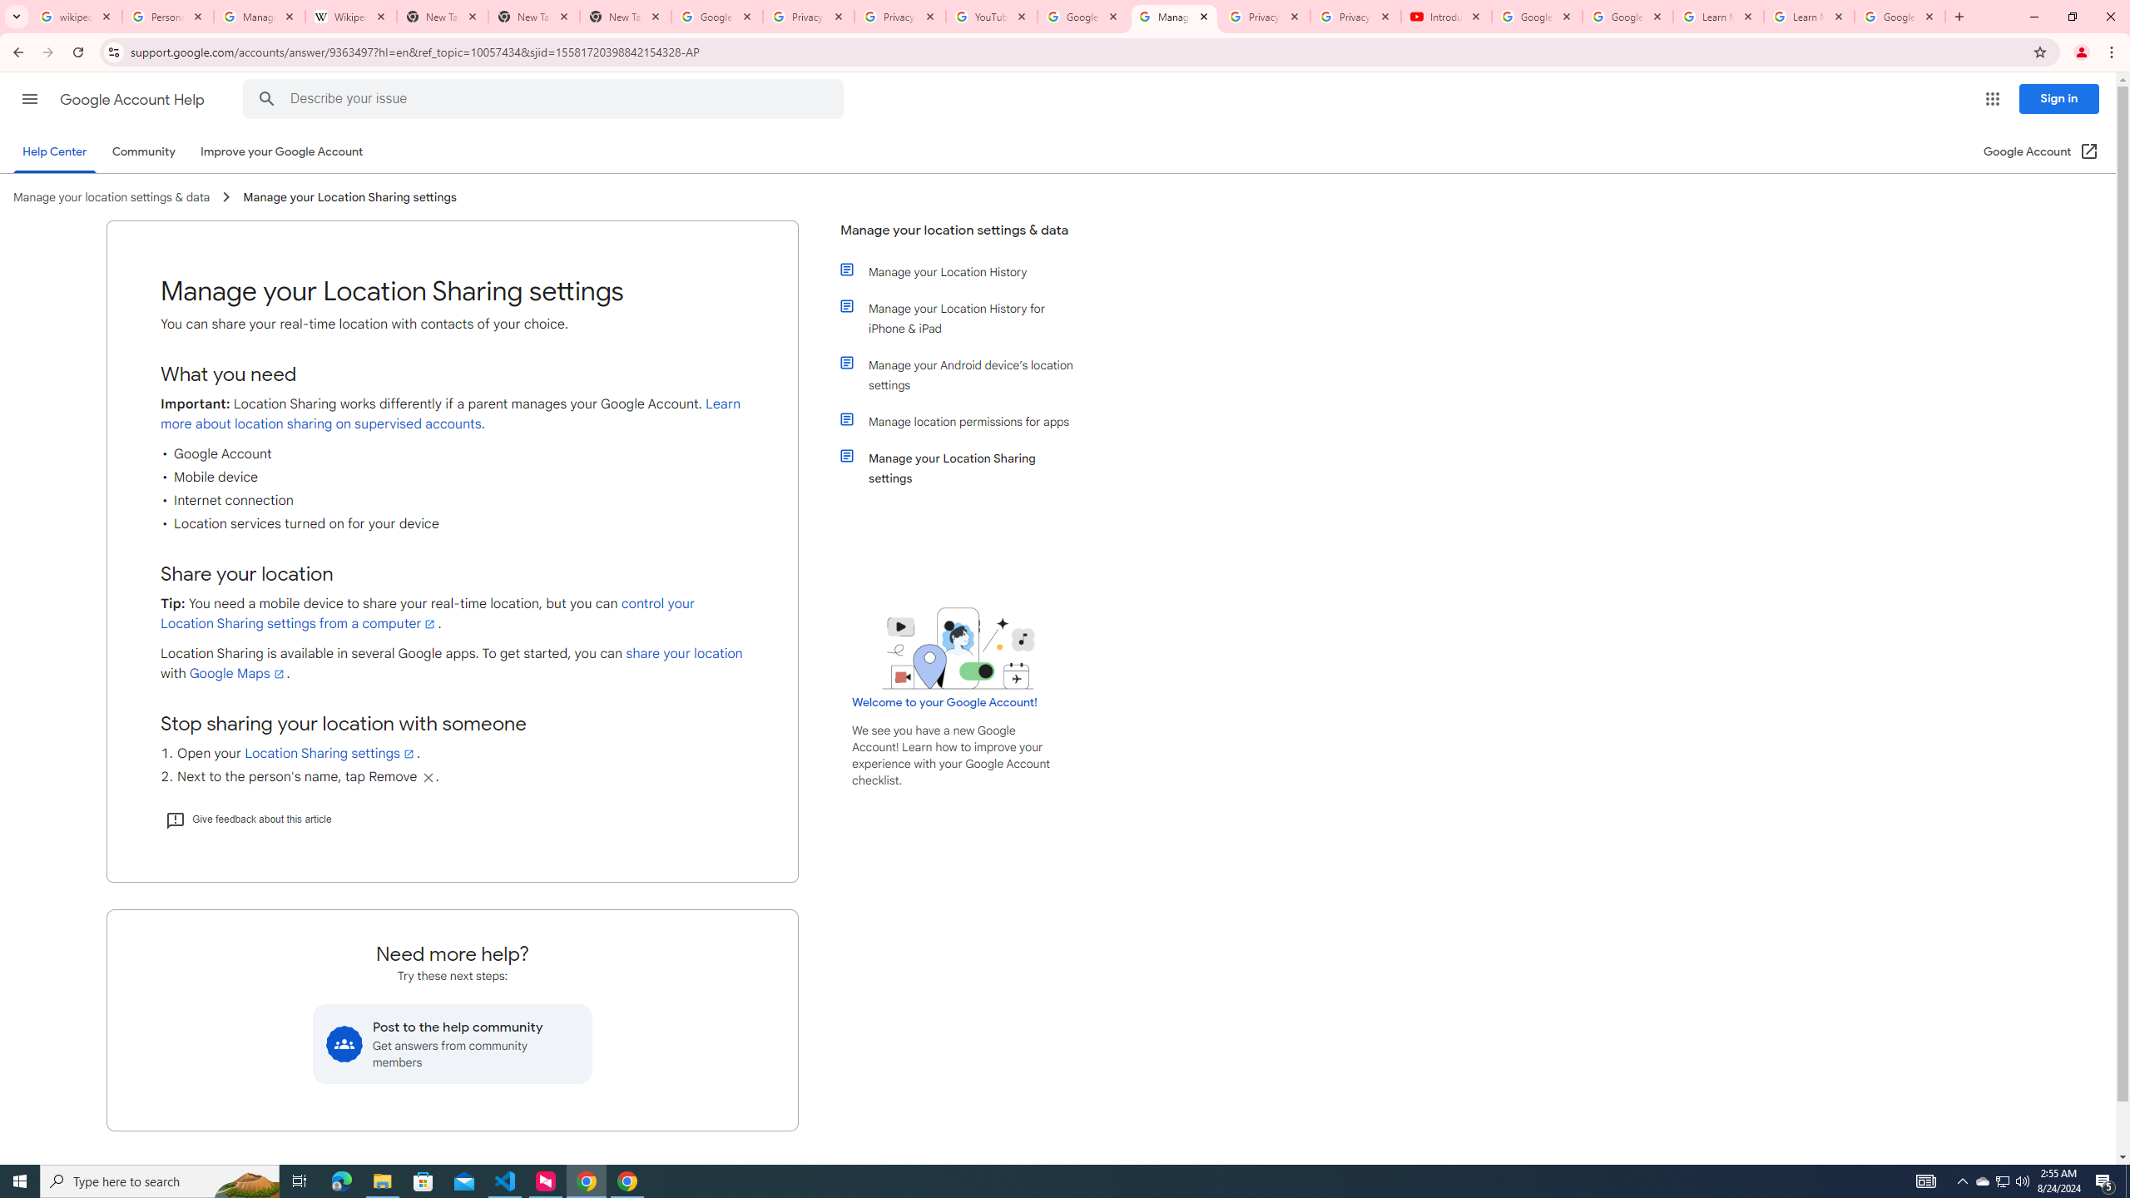  I want to click on Learn more about location sharing on supervised accounts, so click(450, 414).